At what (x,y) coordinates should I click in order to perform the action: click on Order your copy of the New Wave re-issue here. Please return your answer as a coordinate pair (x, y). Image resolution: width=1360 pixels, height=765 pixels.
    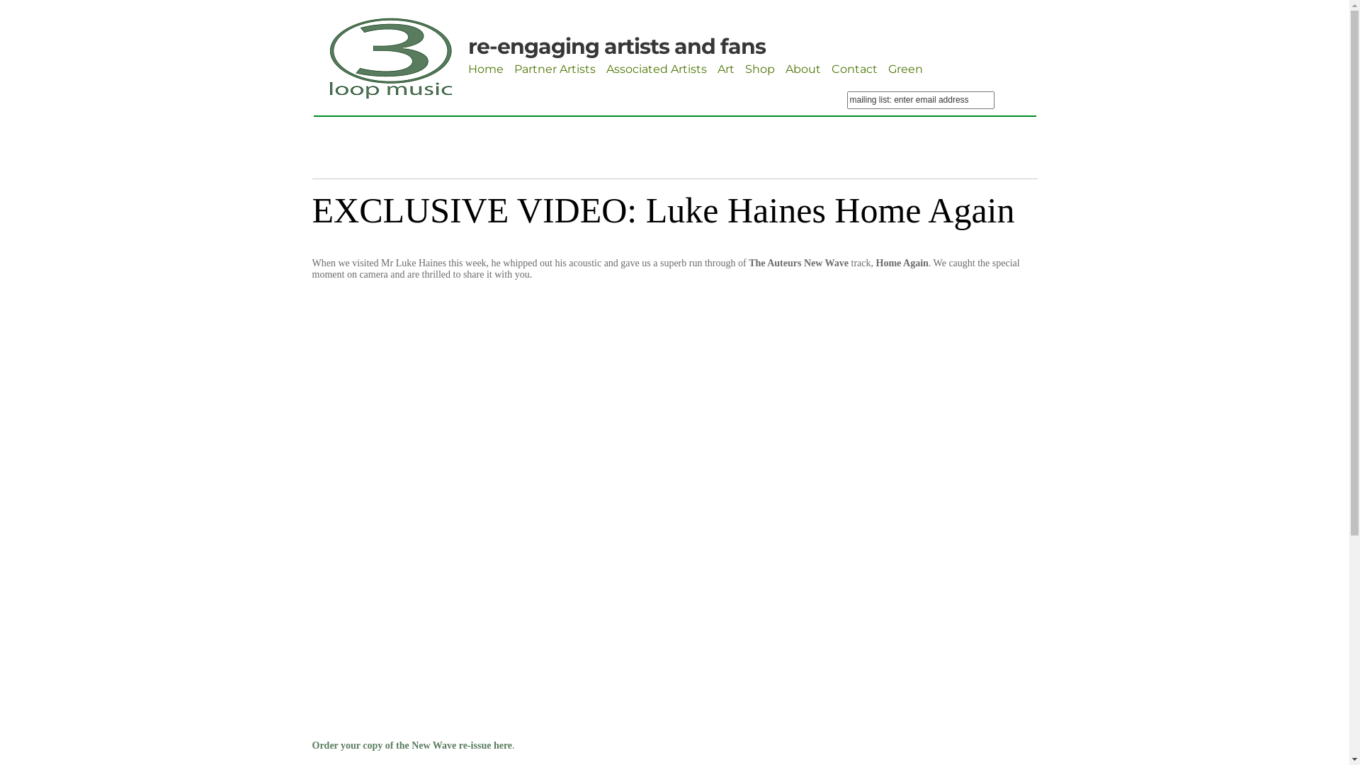
    Looking at the image, I should click on (412, 745).